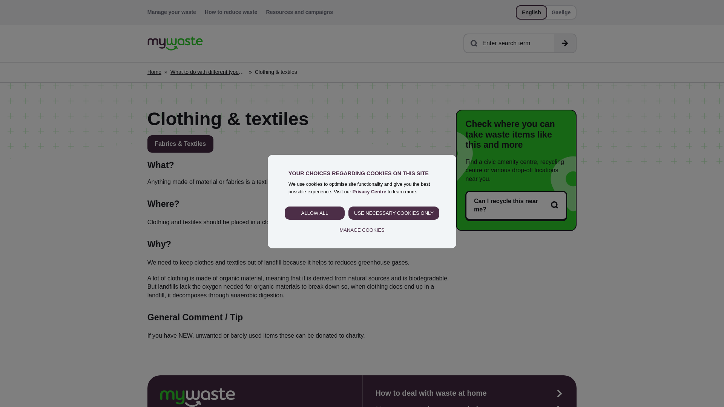  What do you see at coordinates (561, 12) in the screenshot?
I see `Gaeilge` at bounding box center [561, 12].